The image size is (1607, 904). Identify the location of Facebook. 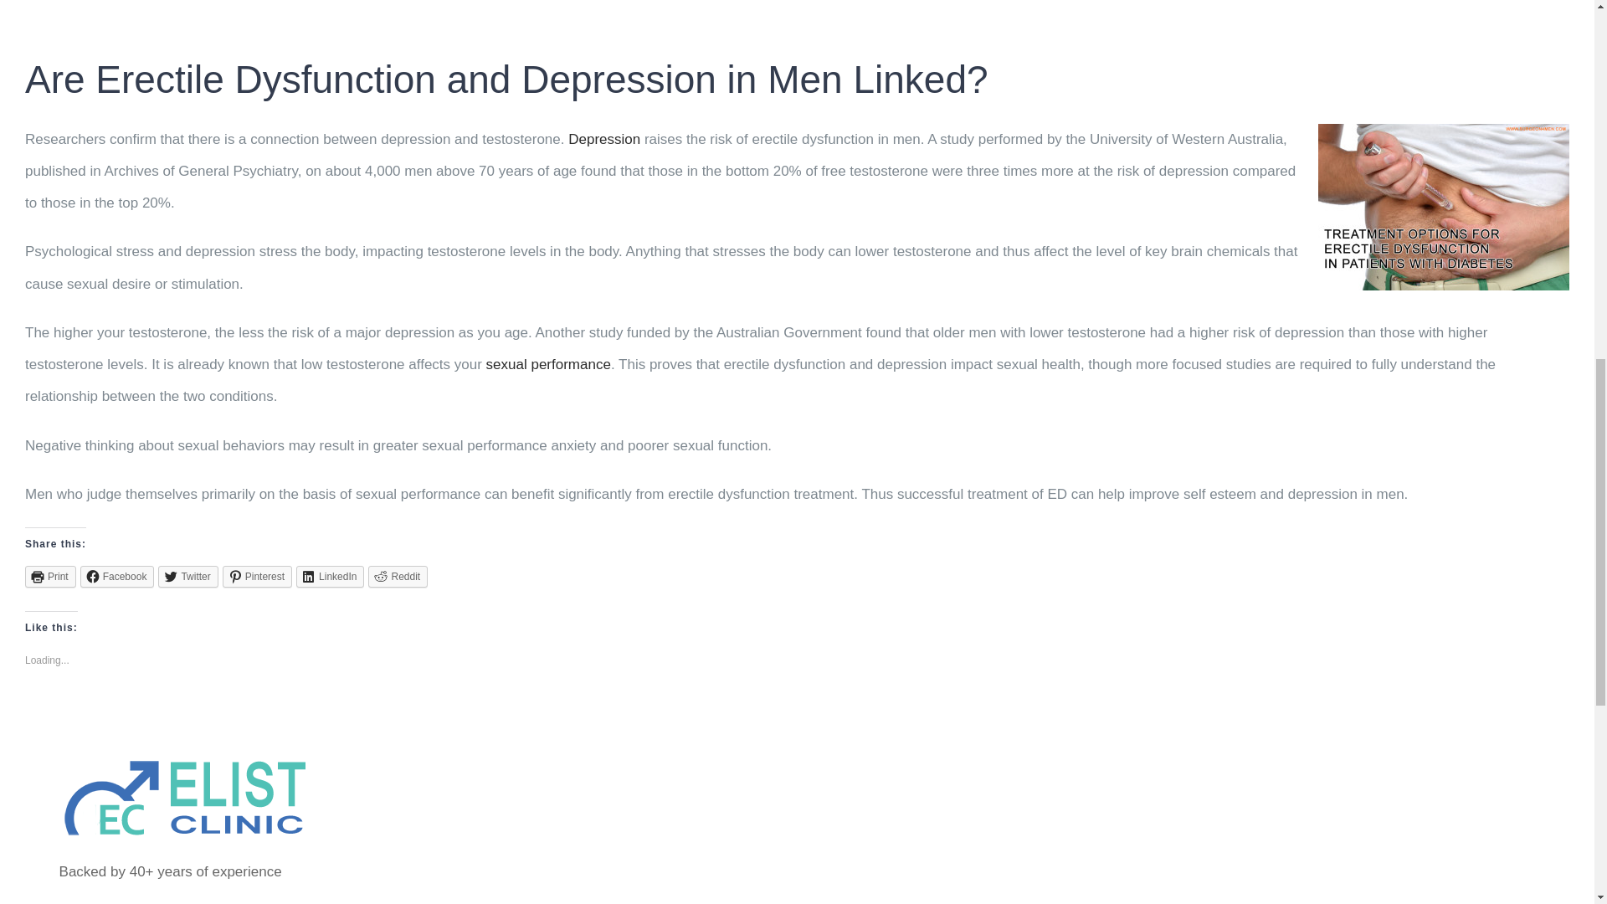
(117, 577).